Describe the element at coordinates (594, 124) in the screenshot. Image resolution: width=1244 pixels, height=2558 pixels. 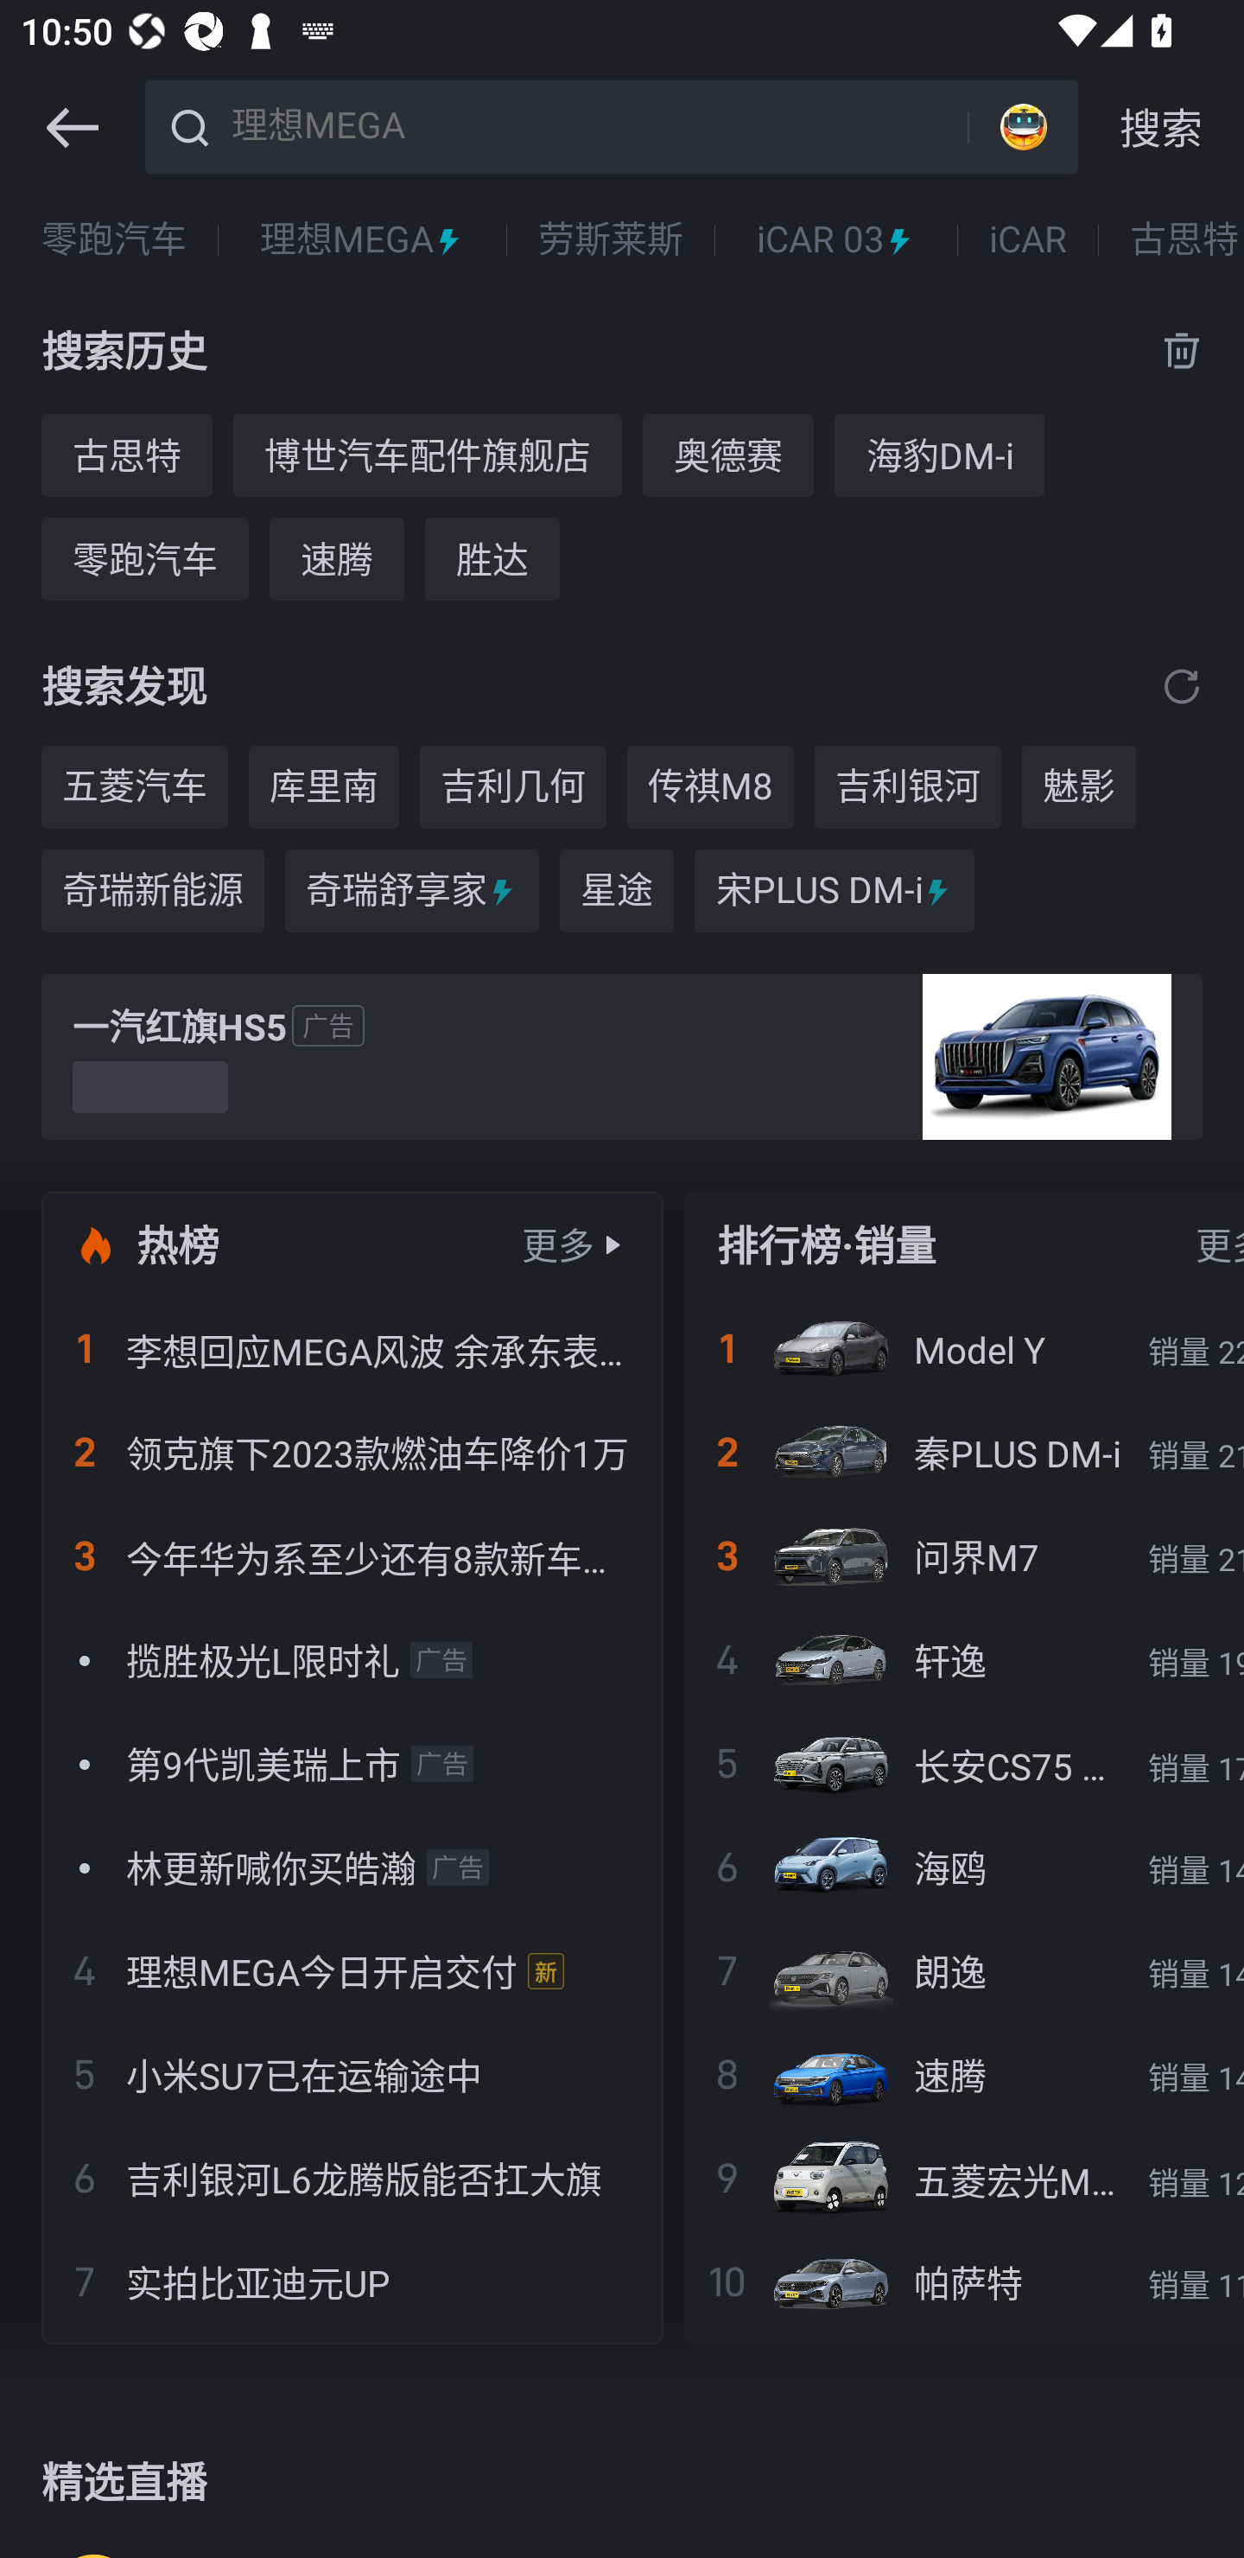
I see ` 理想MEGA` at that location.